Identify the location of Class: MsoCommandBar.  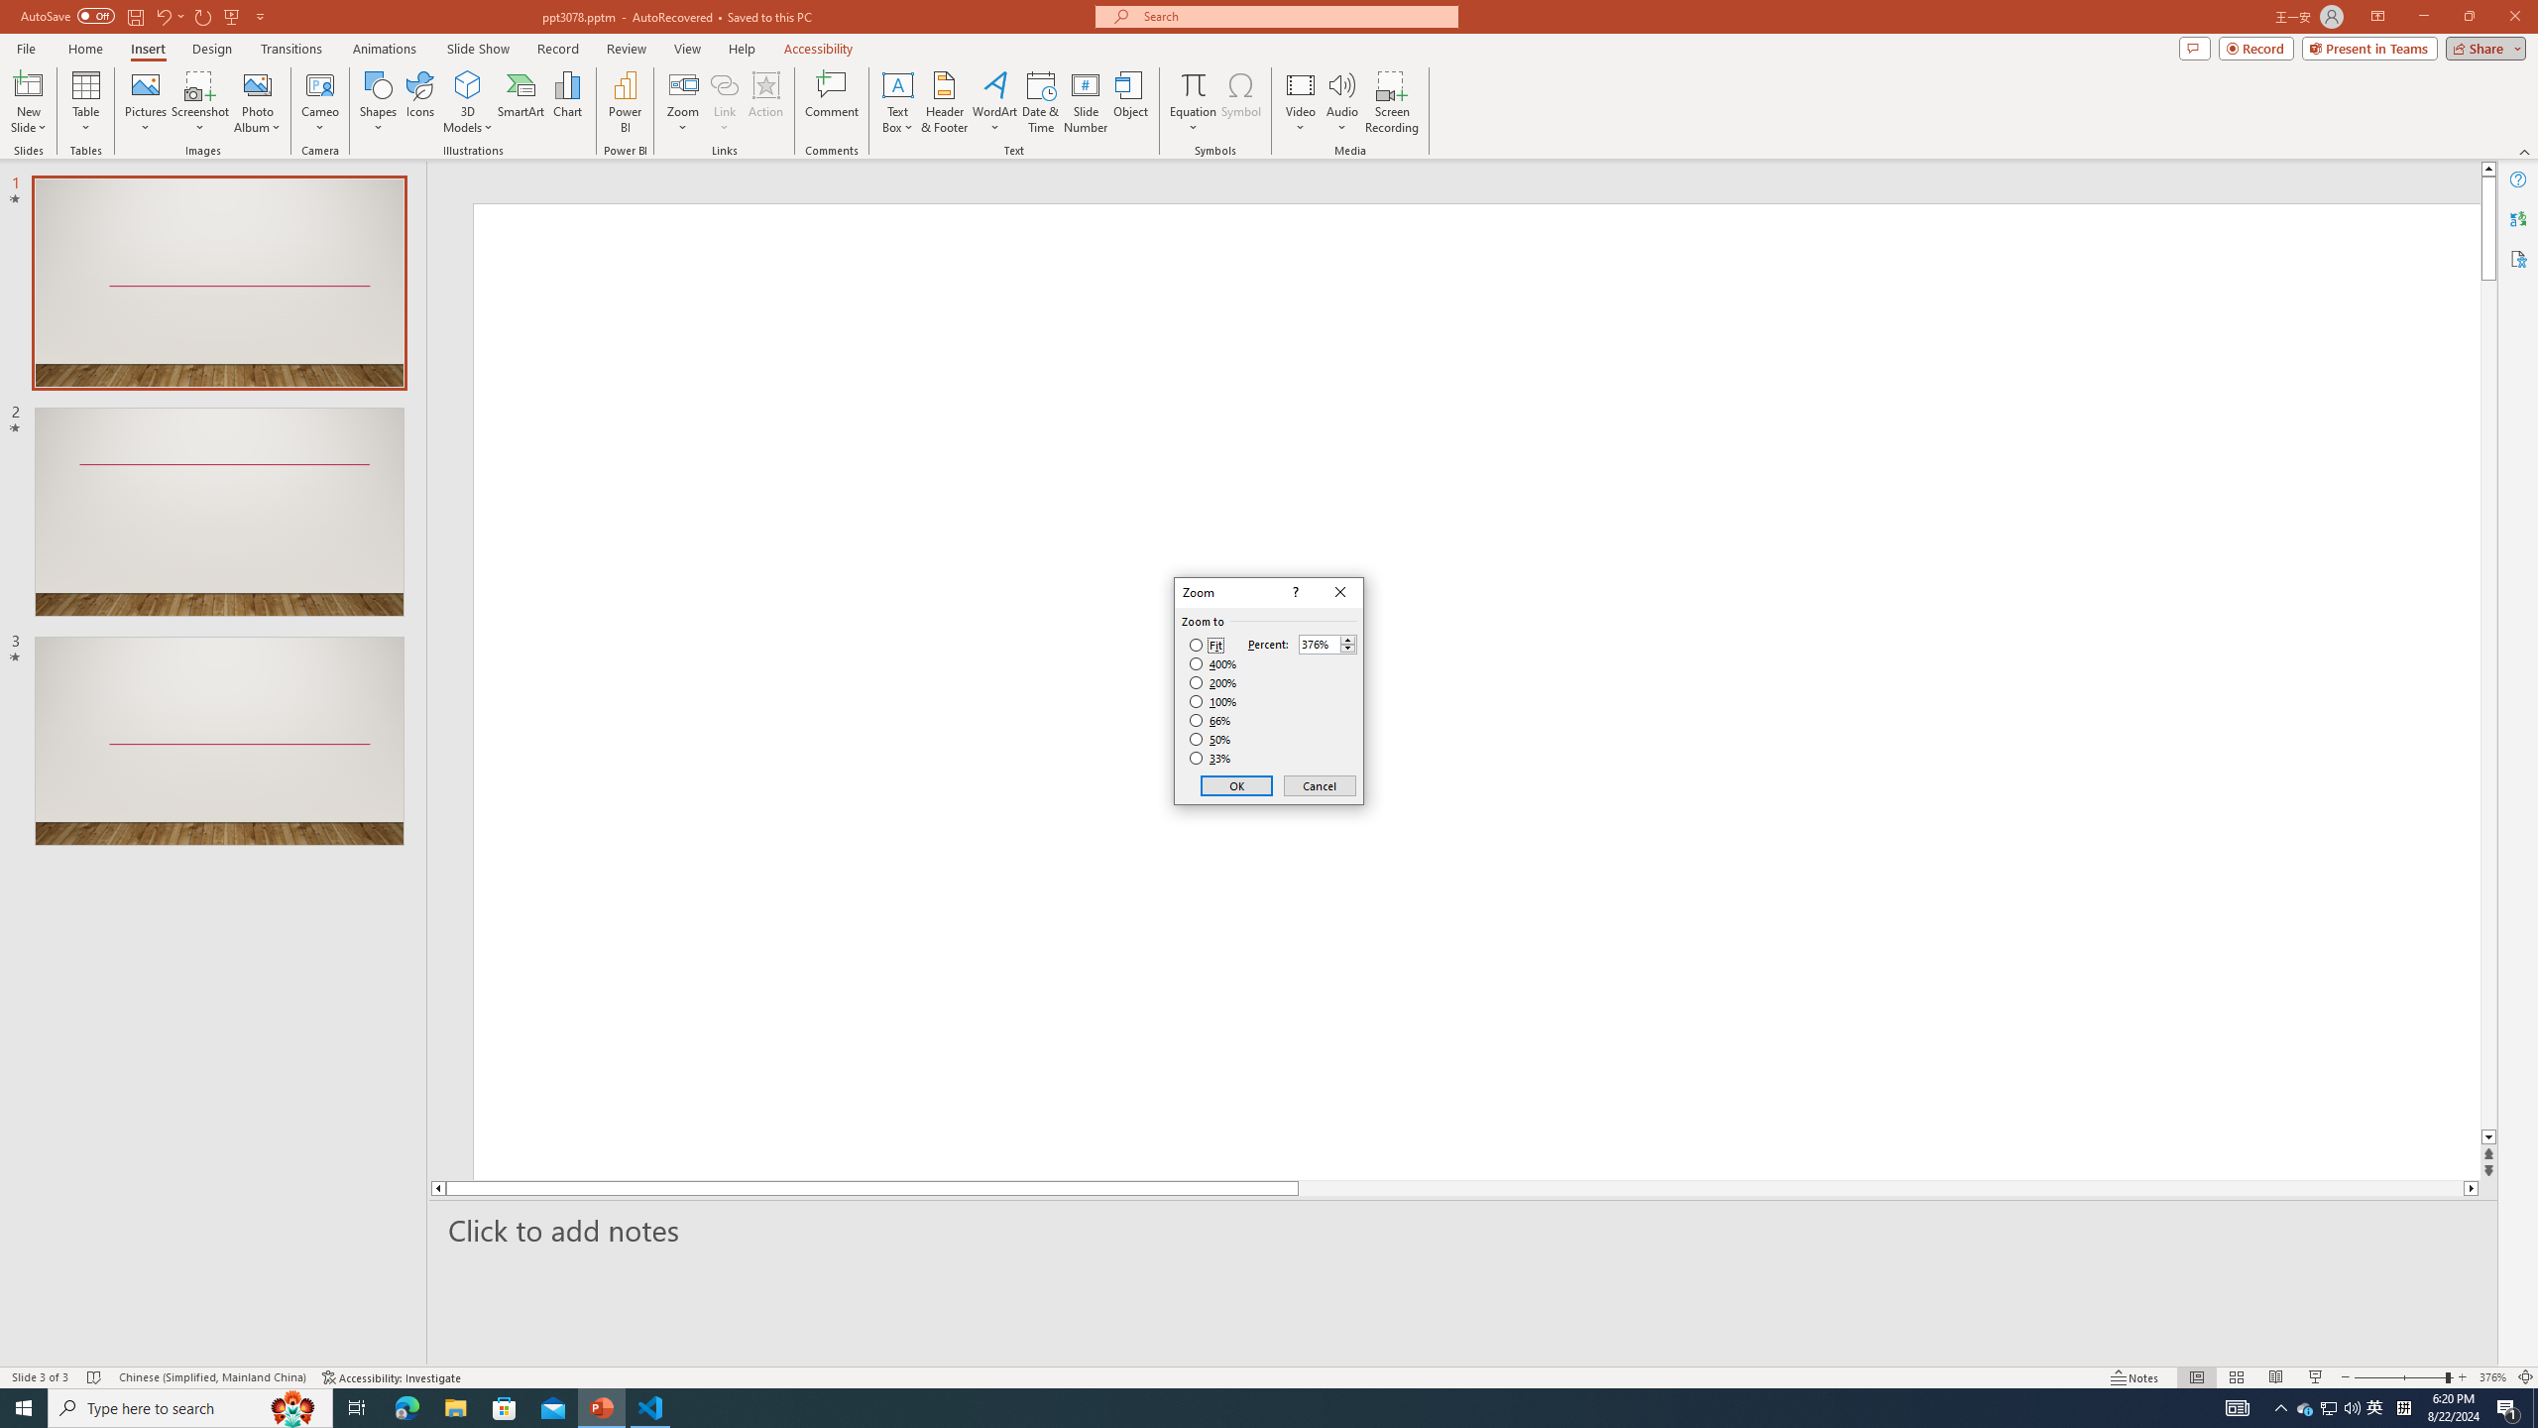
(1269, 1376).